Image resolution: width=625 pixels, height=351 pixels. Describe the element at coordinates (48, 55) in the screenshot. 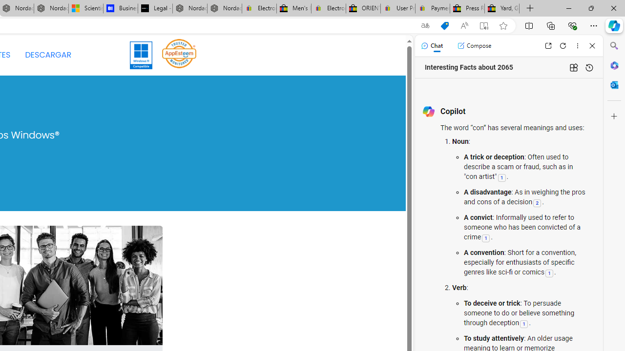

I see `DESCARGAR` at that location.